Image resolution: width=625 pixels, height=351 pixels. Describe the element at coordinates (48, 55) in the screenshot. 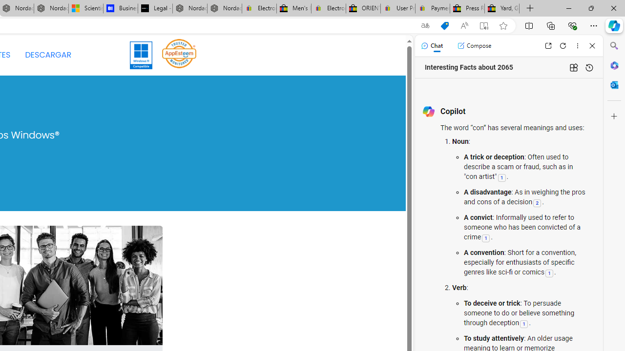

I see `DESCARGAR` at that location.